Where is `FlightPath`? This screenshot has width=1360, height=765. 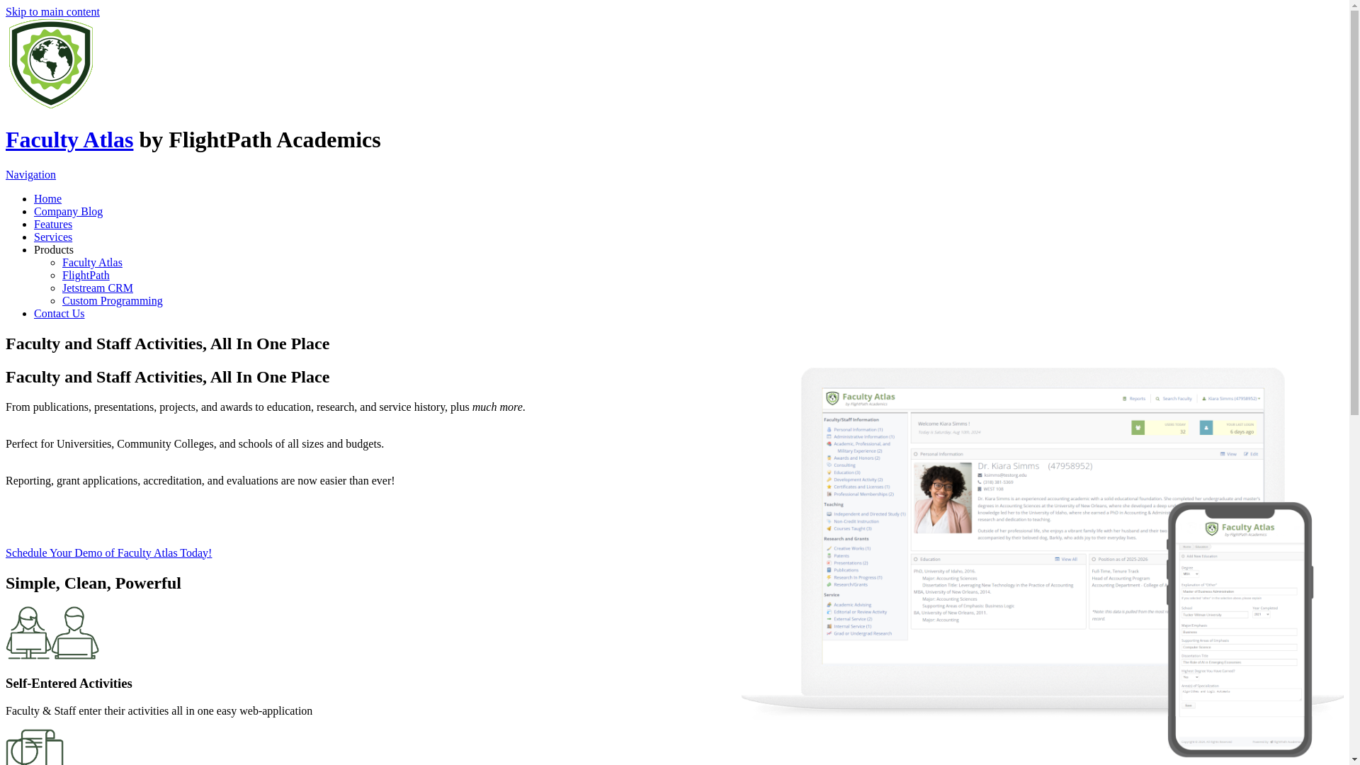 FlightPath is located at coordinates (86, 275).